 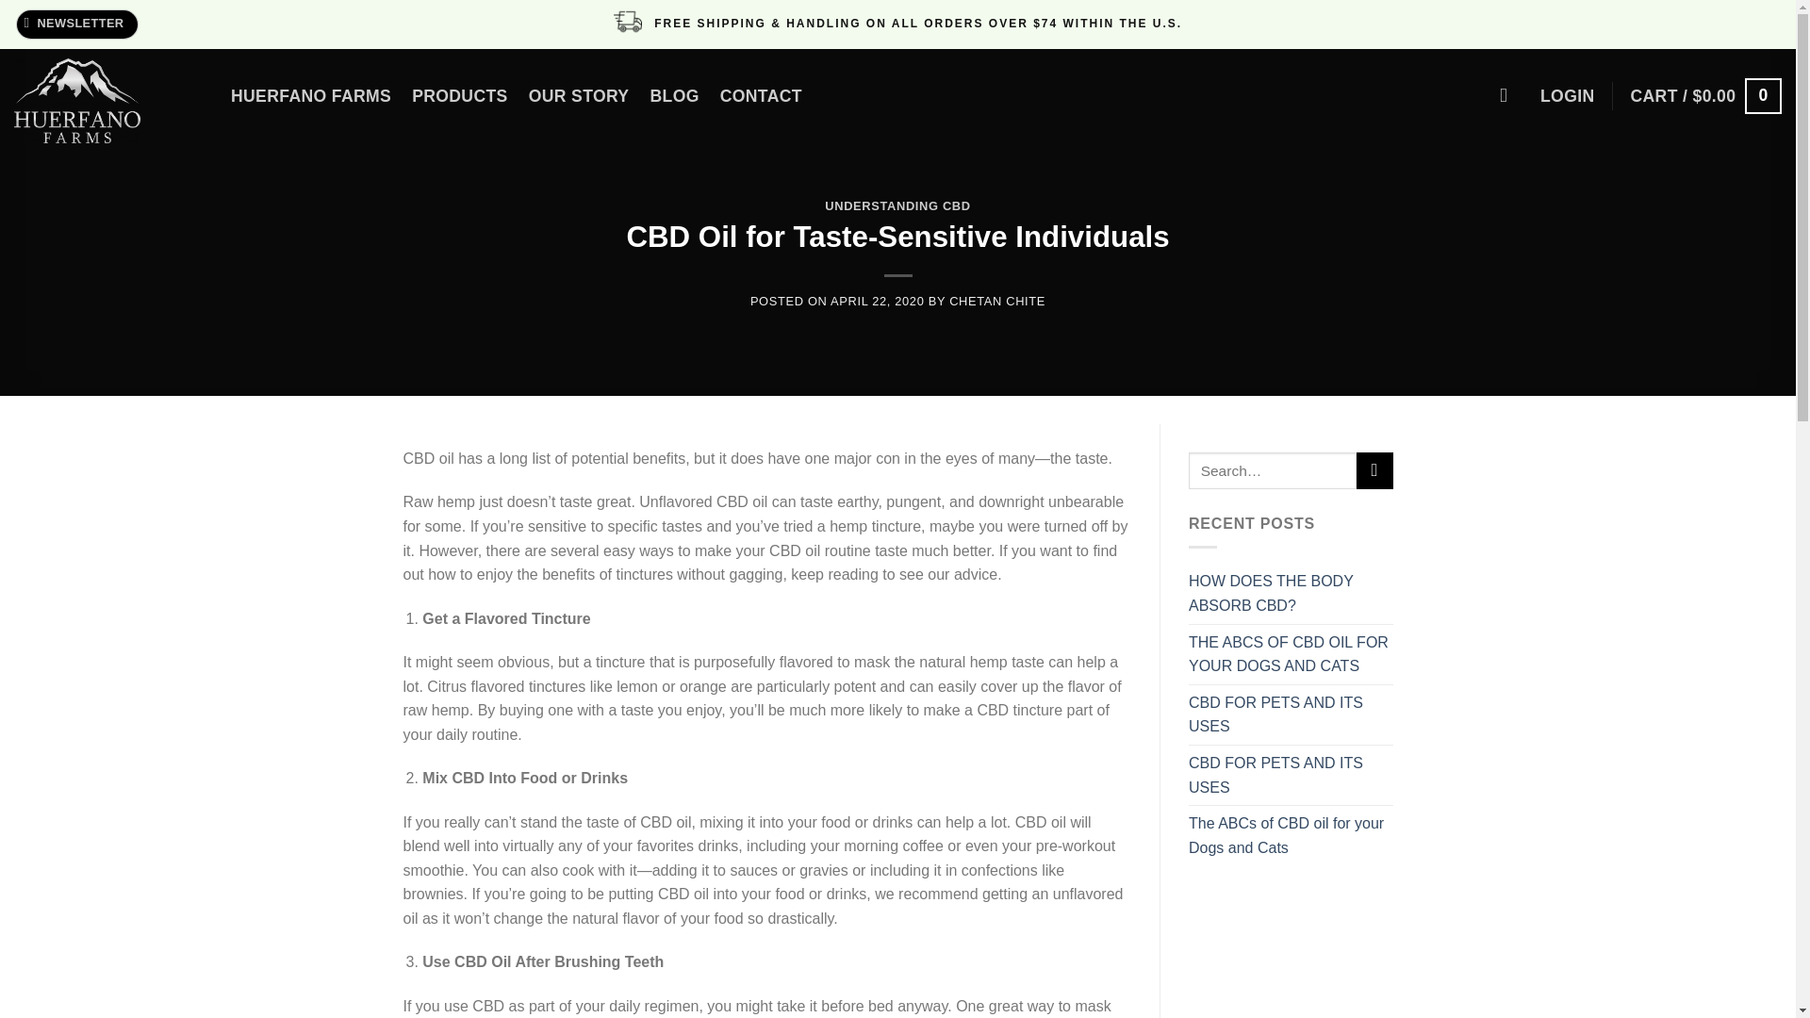 I want to click on APRIL 22, 2020, so click(x=877, y=302).